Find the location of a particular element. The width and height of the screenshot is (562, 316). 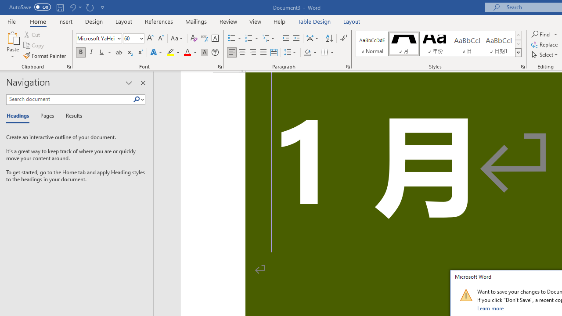

Grow Font is located at coordinates (150, 39).